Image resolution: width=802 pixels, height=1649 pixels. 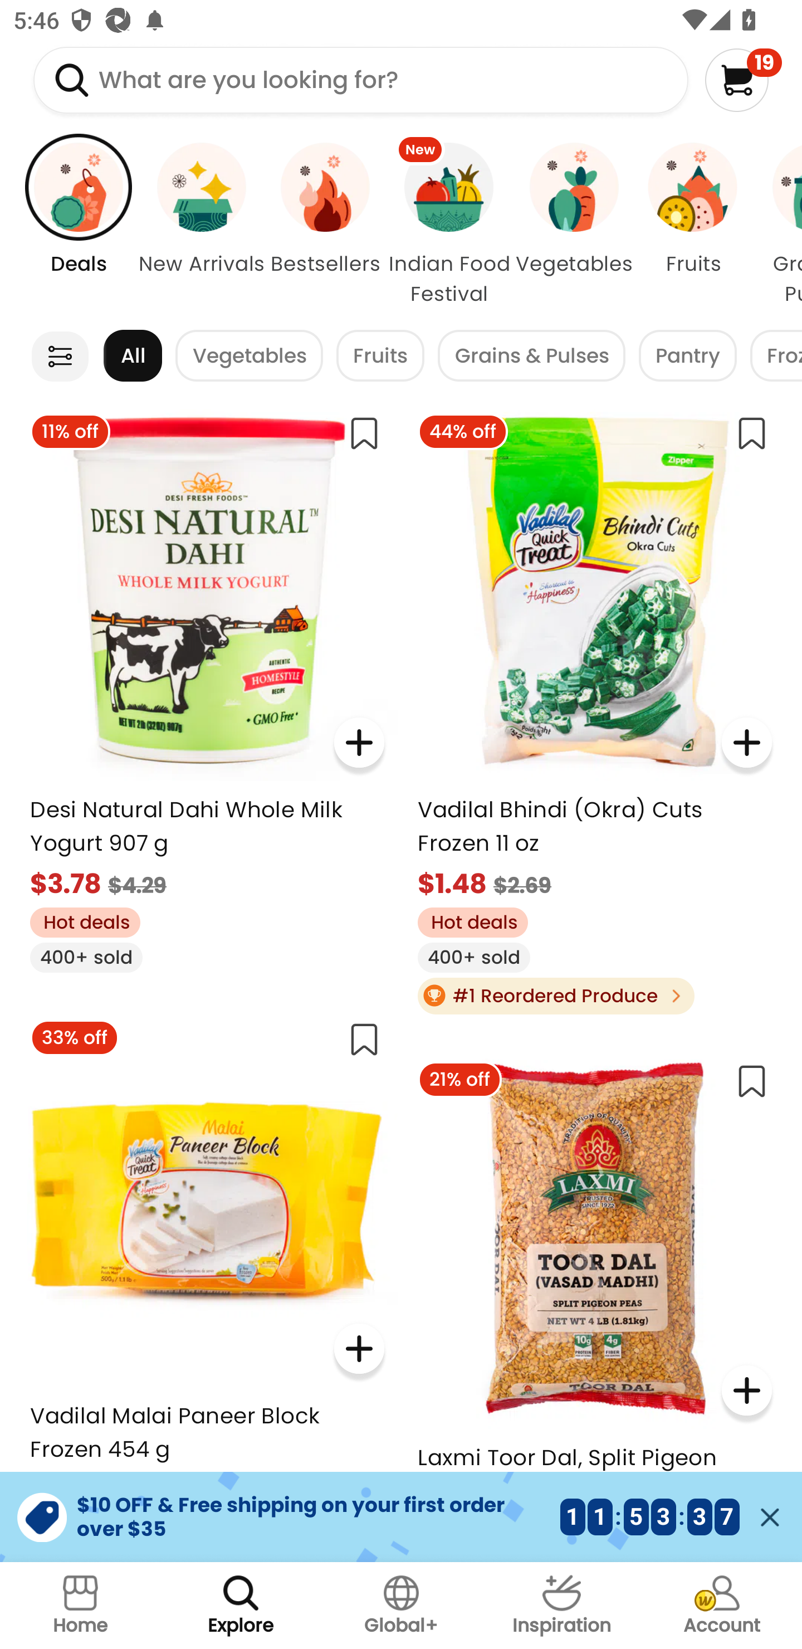 I want to click on Vegetables, so click(x=575, y=225).